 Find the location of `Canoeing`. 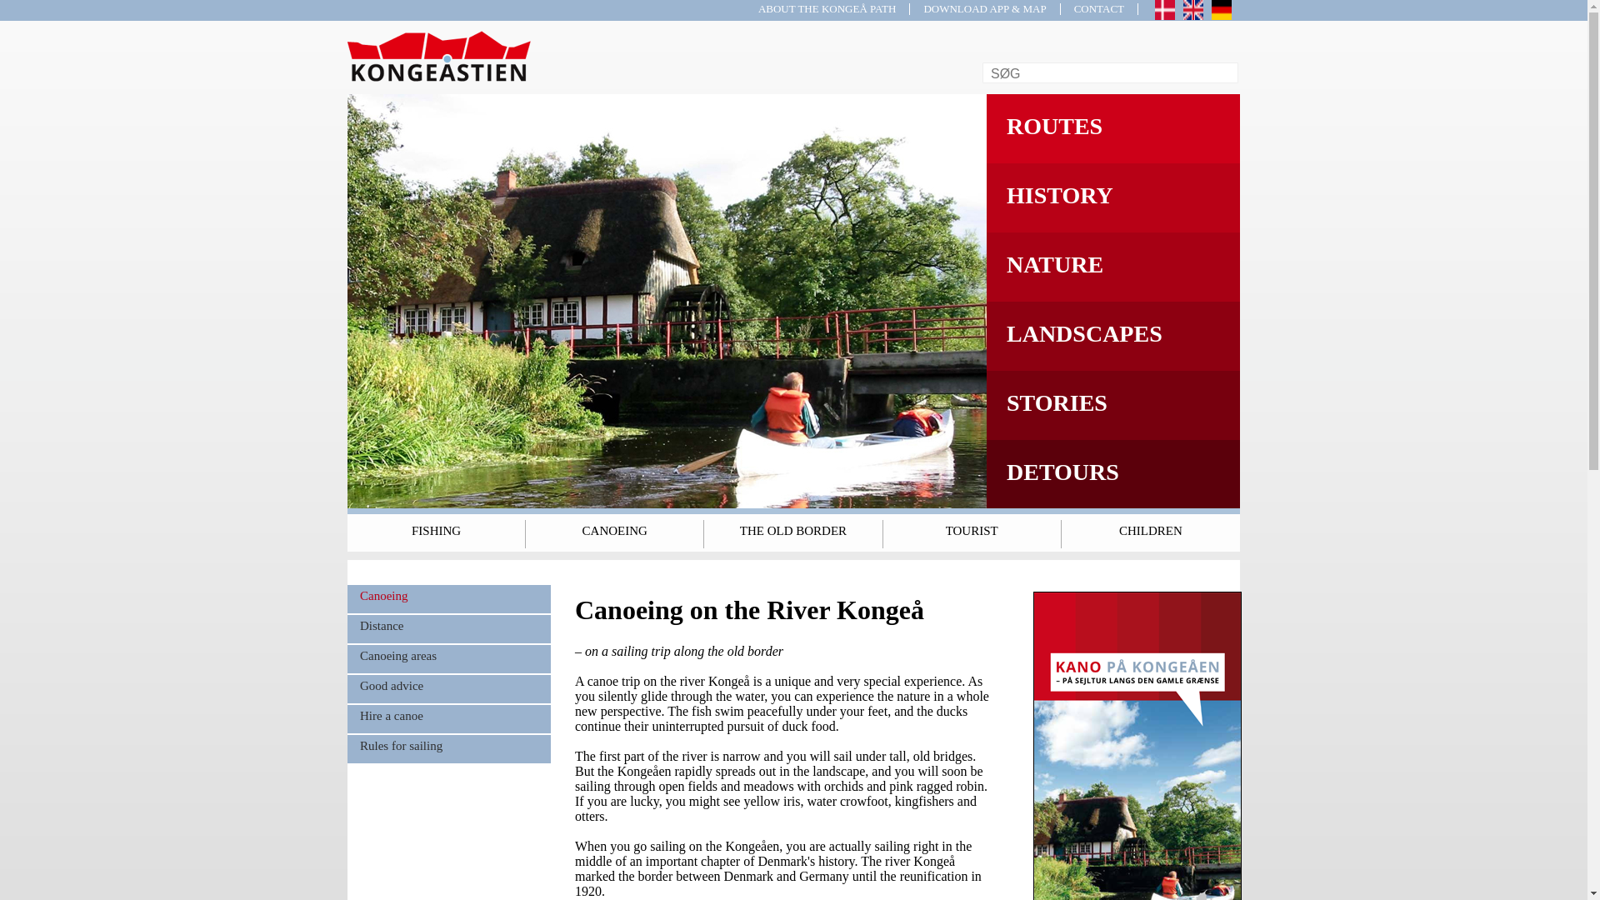

Canoeing is located at coordinates (448, 598).